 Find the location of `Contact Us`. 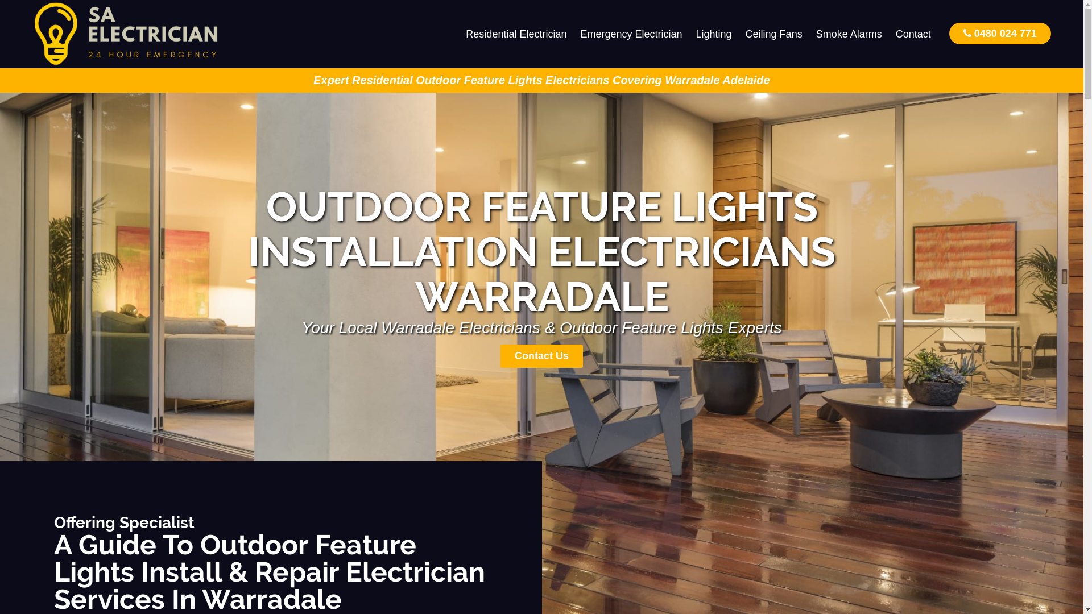

Contact Us is located at coordinates (541, 356).